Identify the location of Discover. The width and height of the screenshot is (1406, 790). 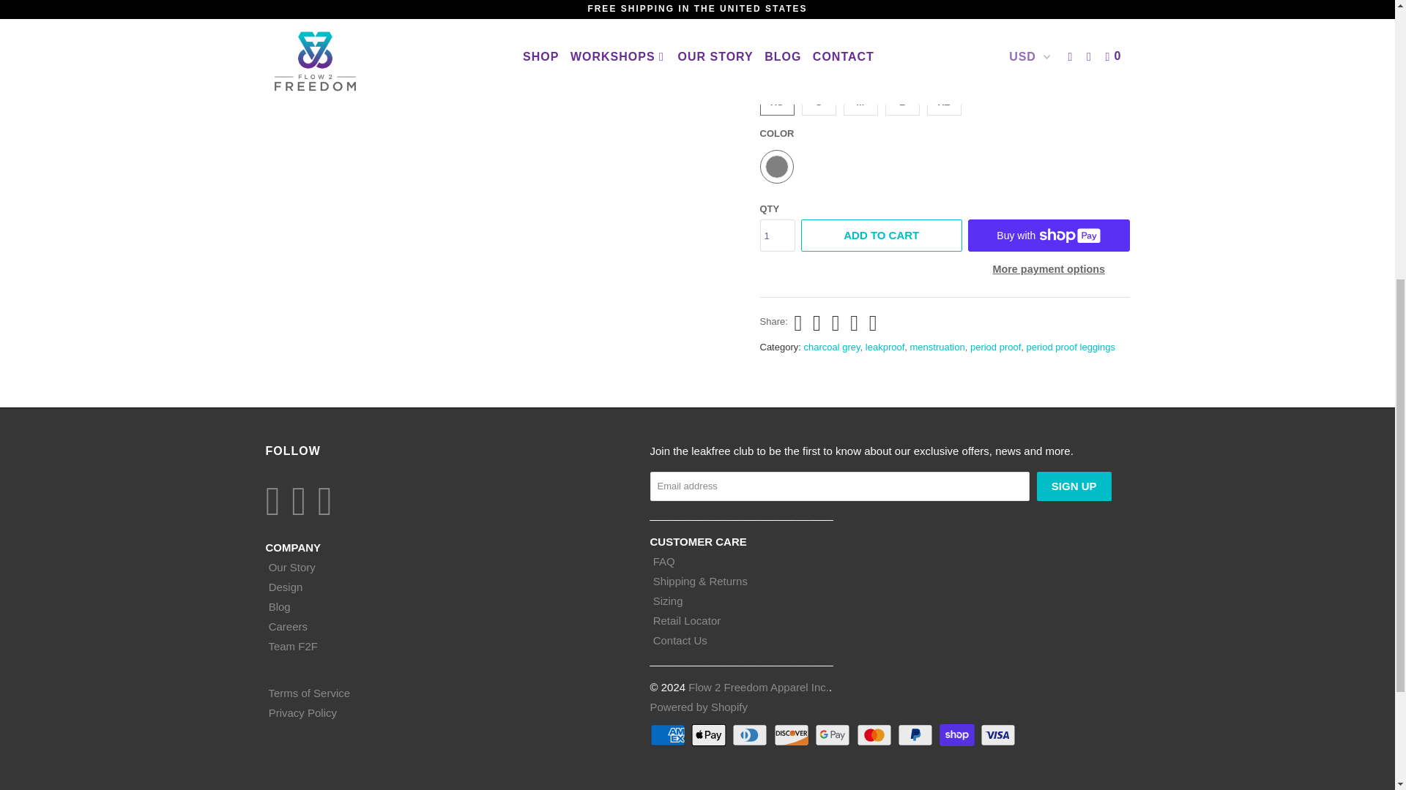
(793, 734).